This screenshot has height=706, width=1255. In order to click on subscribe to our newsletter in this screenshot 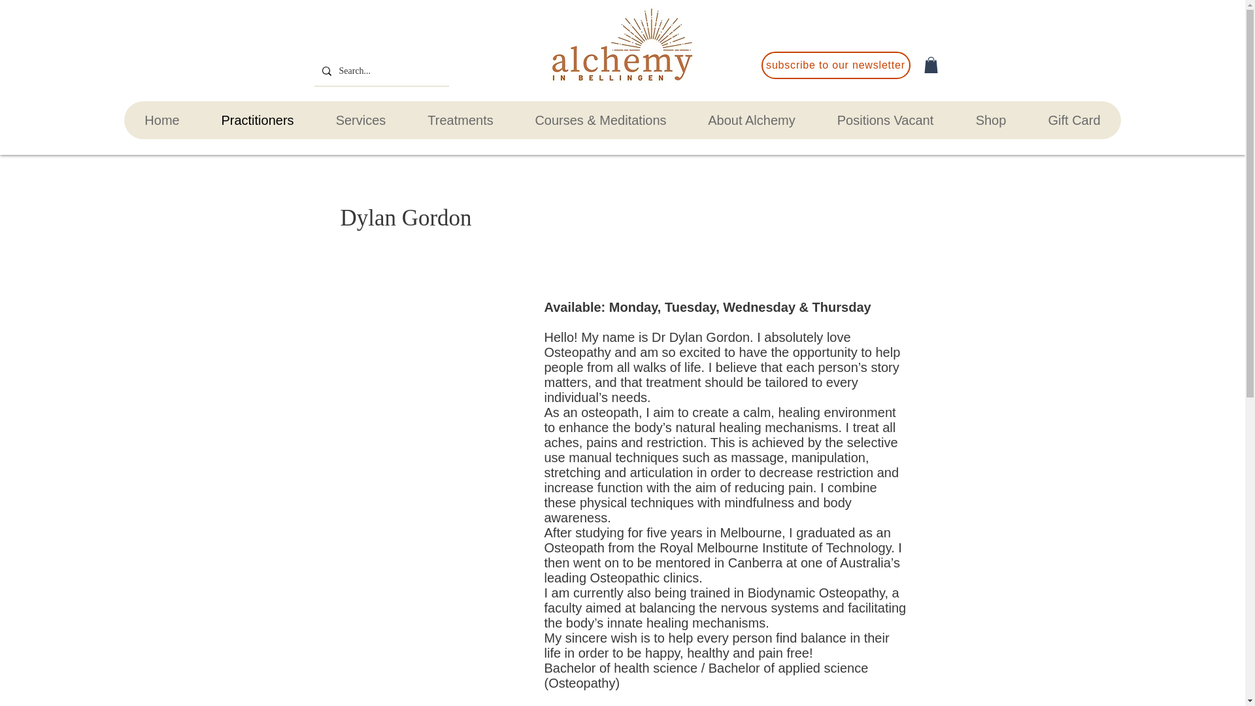, I will do `click(835, 65)`.